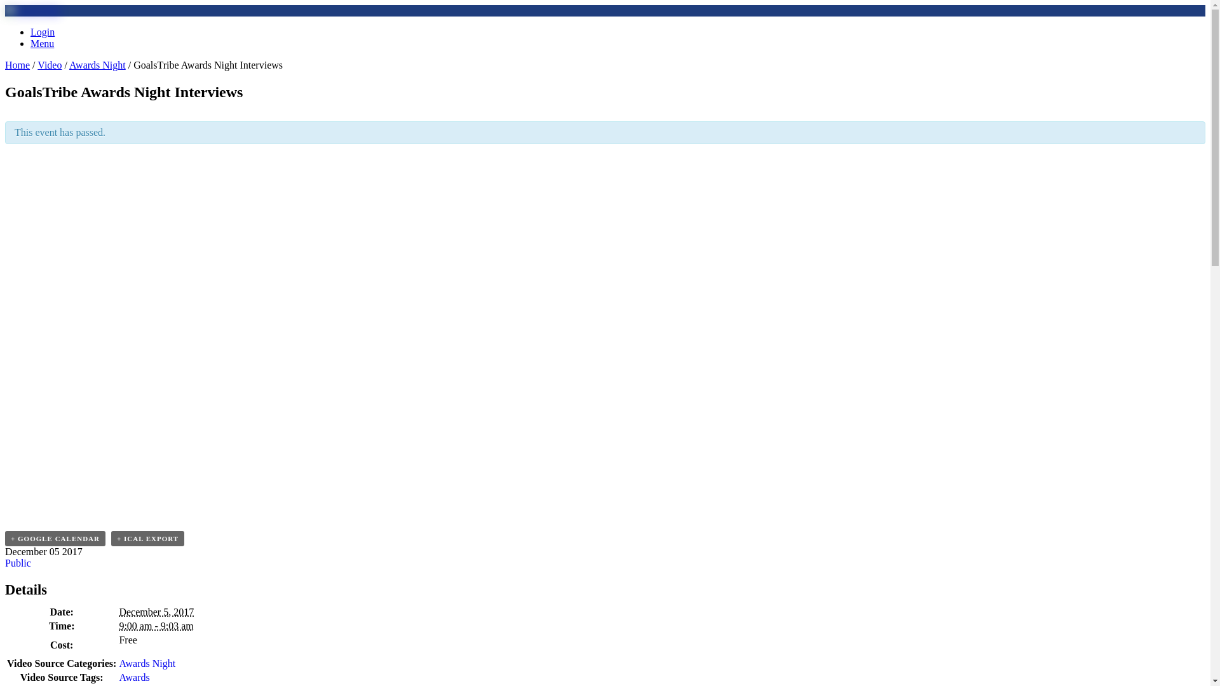  I want to click on Home, so click(18, 65).